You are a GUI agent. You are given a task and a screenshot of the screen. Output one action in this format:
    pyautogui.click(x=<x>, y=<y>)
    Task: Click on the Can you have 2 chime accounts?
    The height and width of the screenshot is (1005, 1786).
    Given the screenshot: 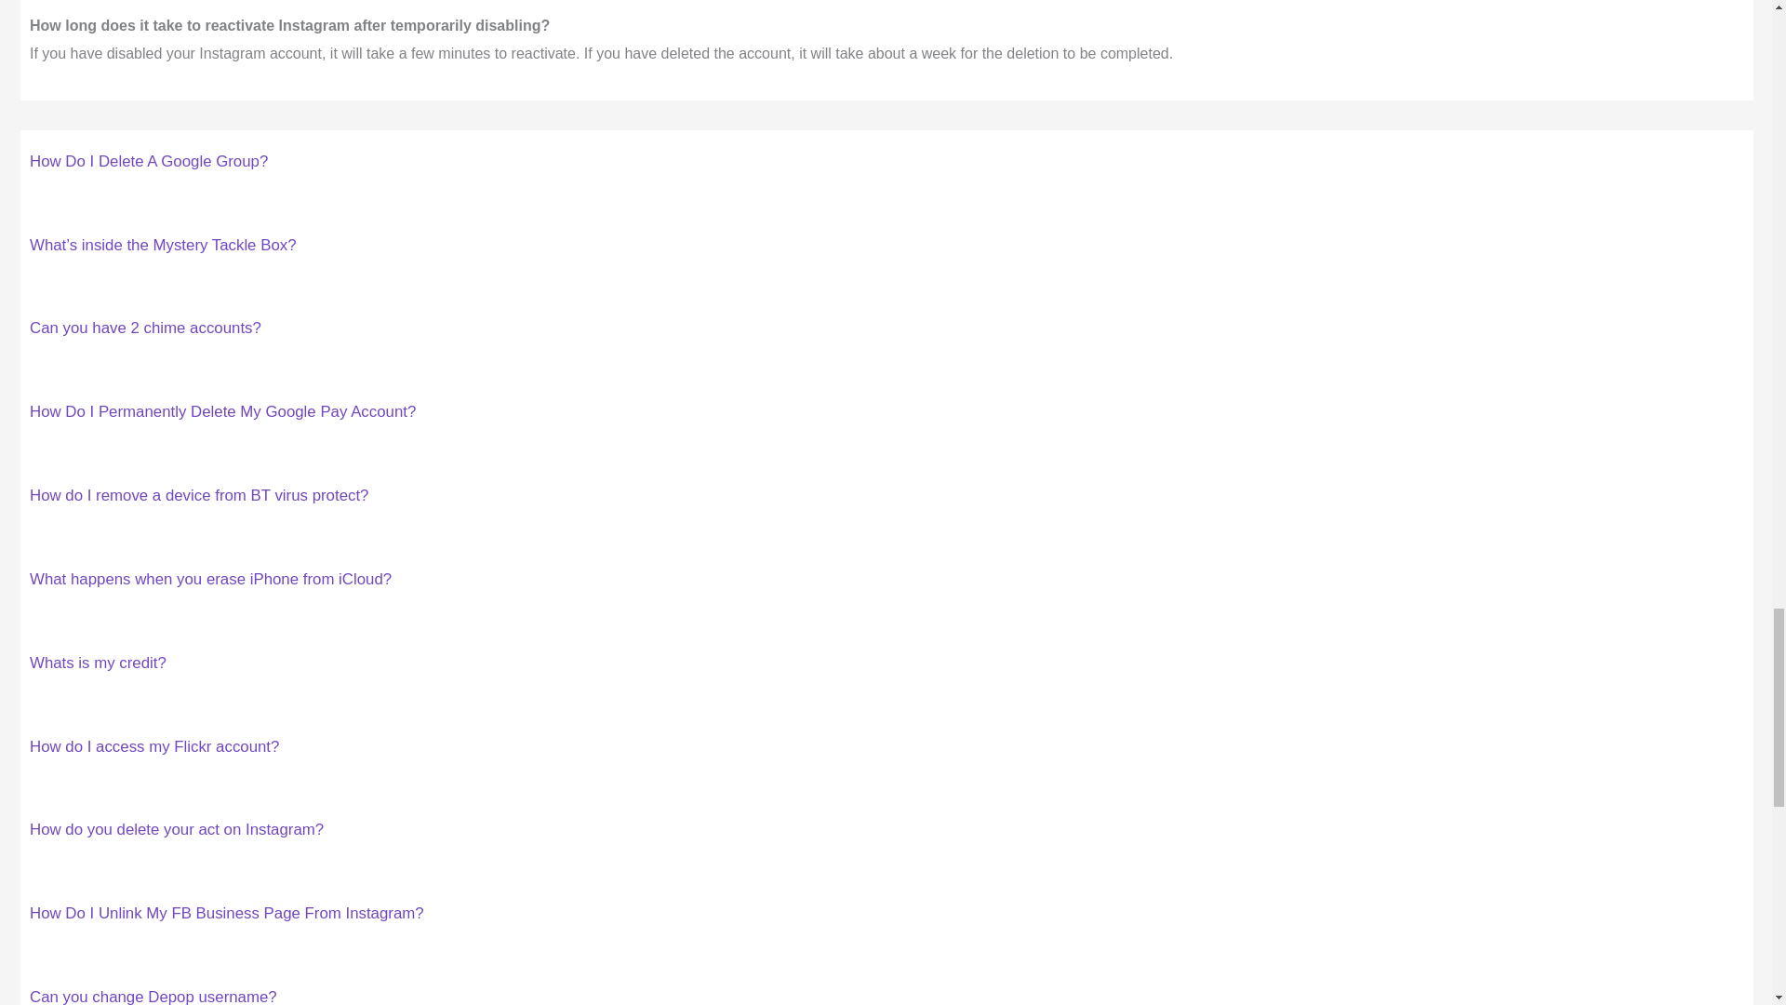 What is the action you would take?
    pyautogui.click(x=145, y=328)
    